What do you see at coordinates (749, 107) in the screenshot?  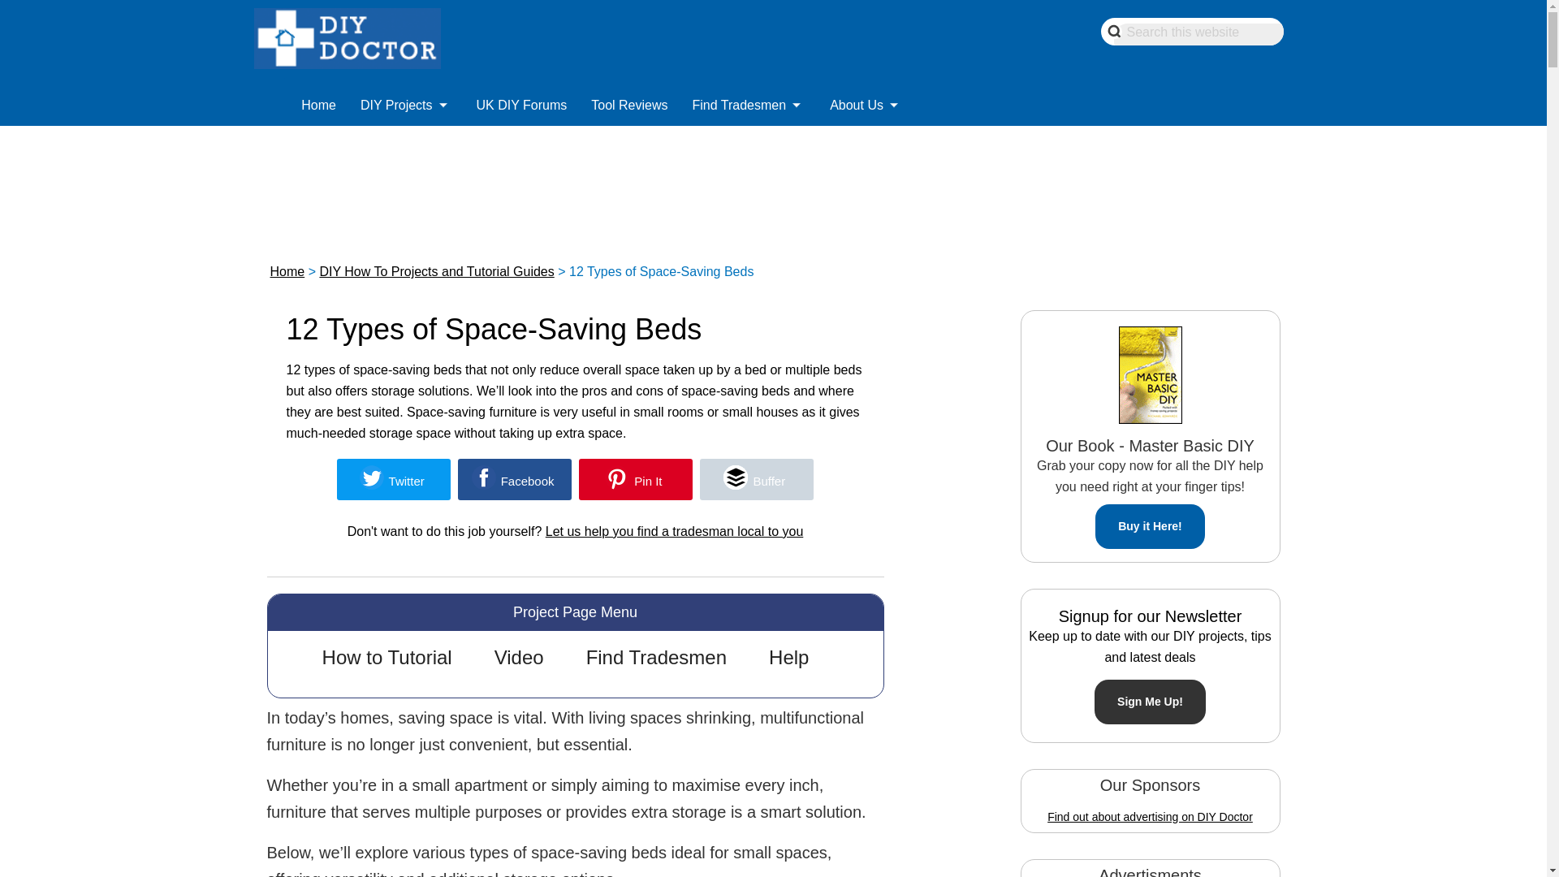 I see `Find Tradesmen` at bounding box center [749, 107].